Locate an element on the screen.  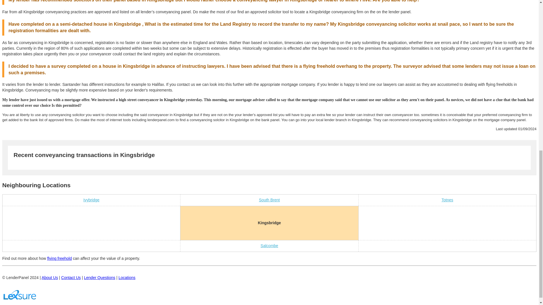
Lender Questions is located at coordinates (100, 278).